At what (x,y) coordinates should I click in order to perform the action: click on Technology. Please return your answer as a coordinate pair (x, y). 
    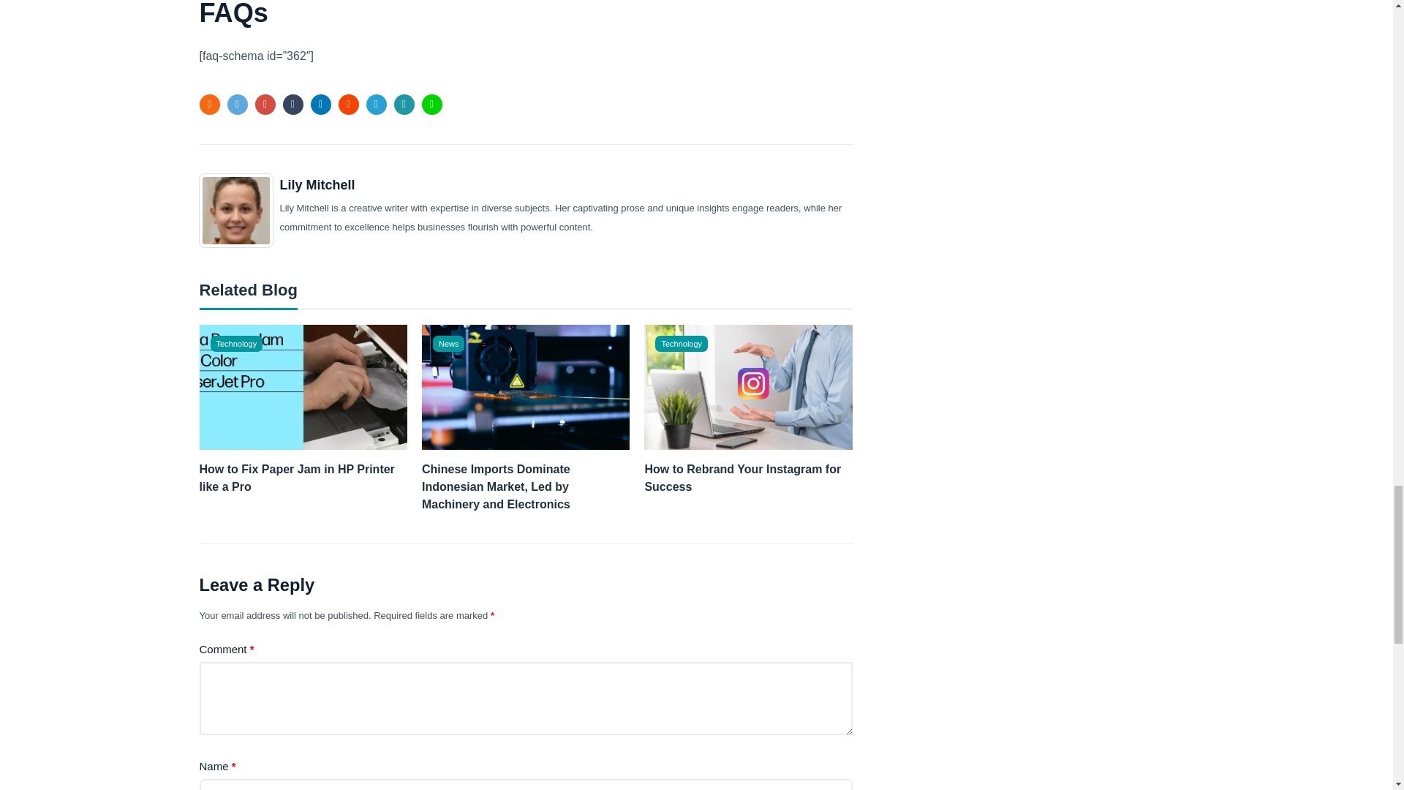
    Looking at the image, I should click on (237, 344).